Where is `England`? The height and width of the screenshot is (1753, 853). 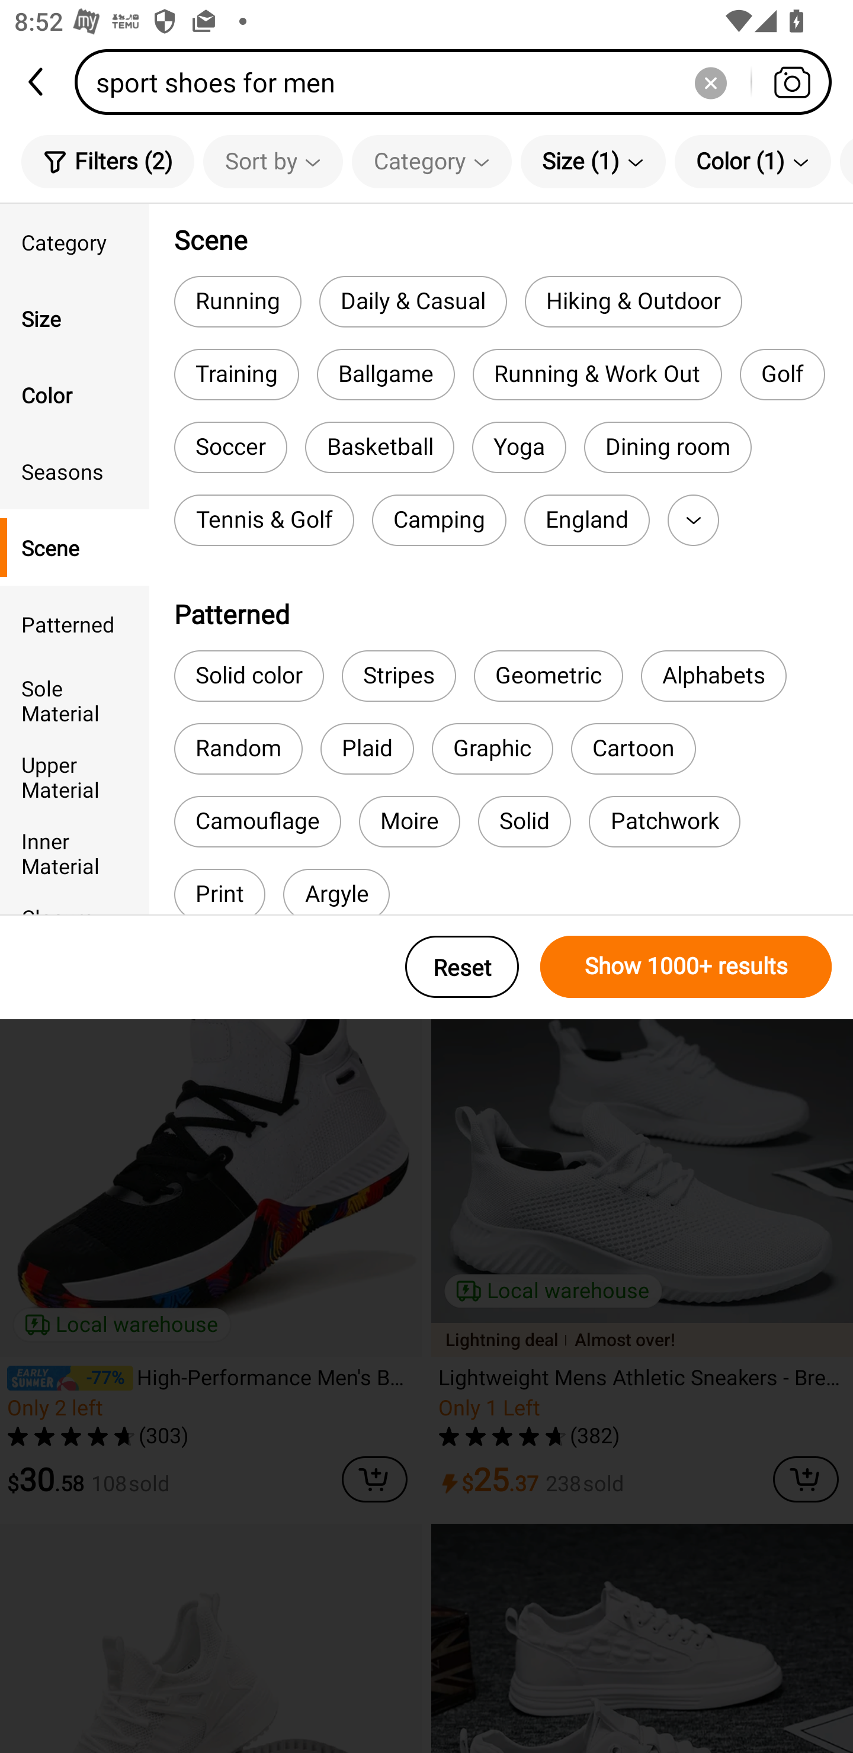
England is located at coordinates (587, 519).